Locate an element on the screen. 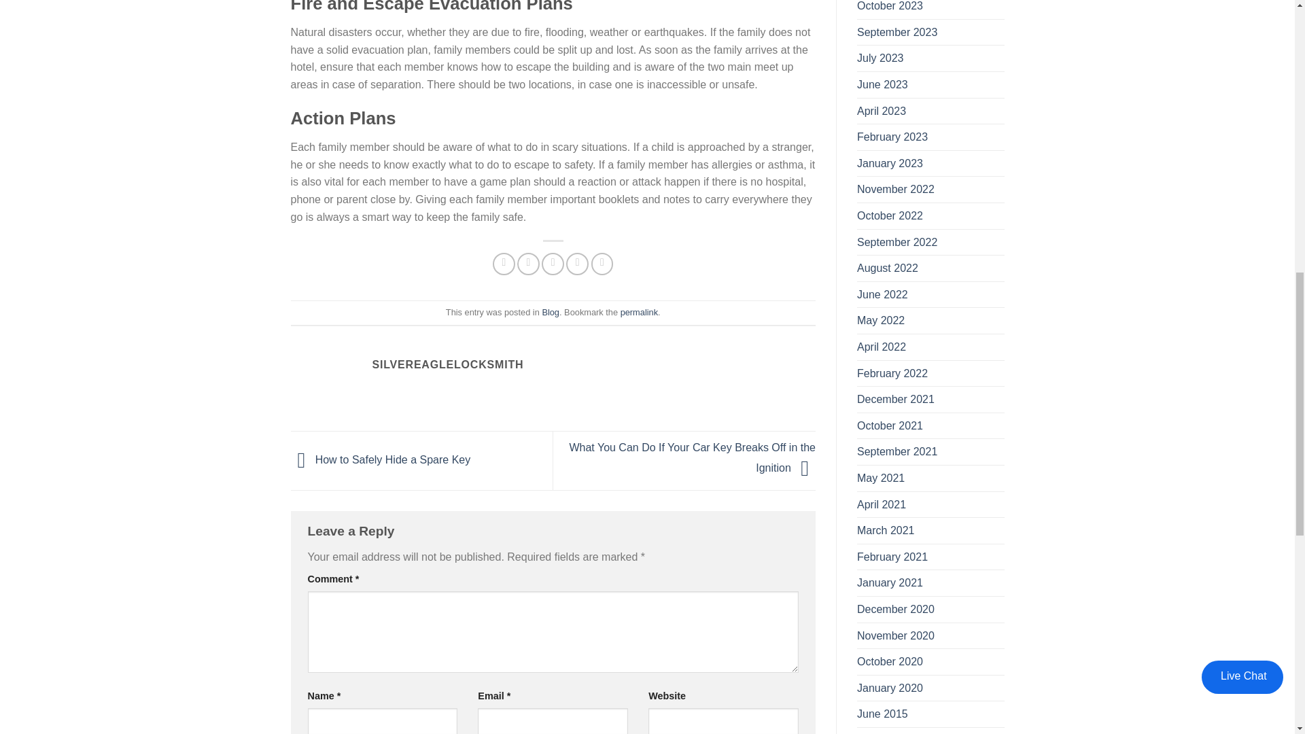 The height and width of the screenshot is (734, 1305). Share on Facebook is located at coordinates (504, 264).